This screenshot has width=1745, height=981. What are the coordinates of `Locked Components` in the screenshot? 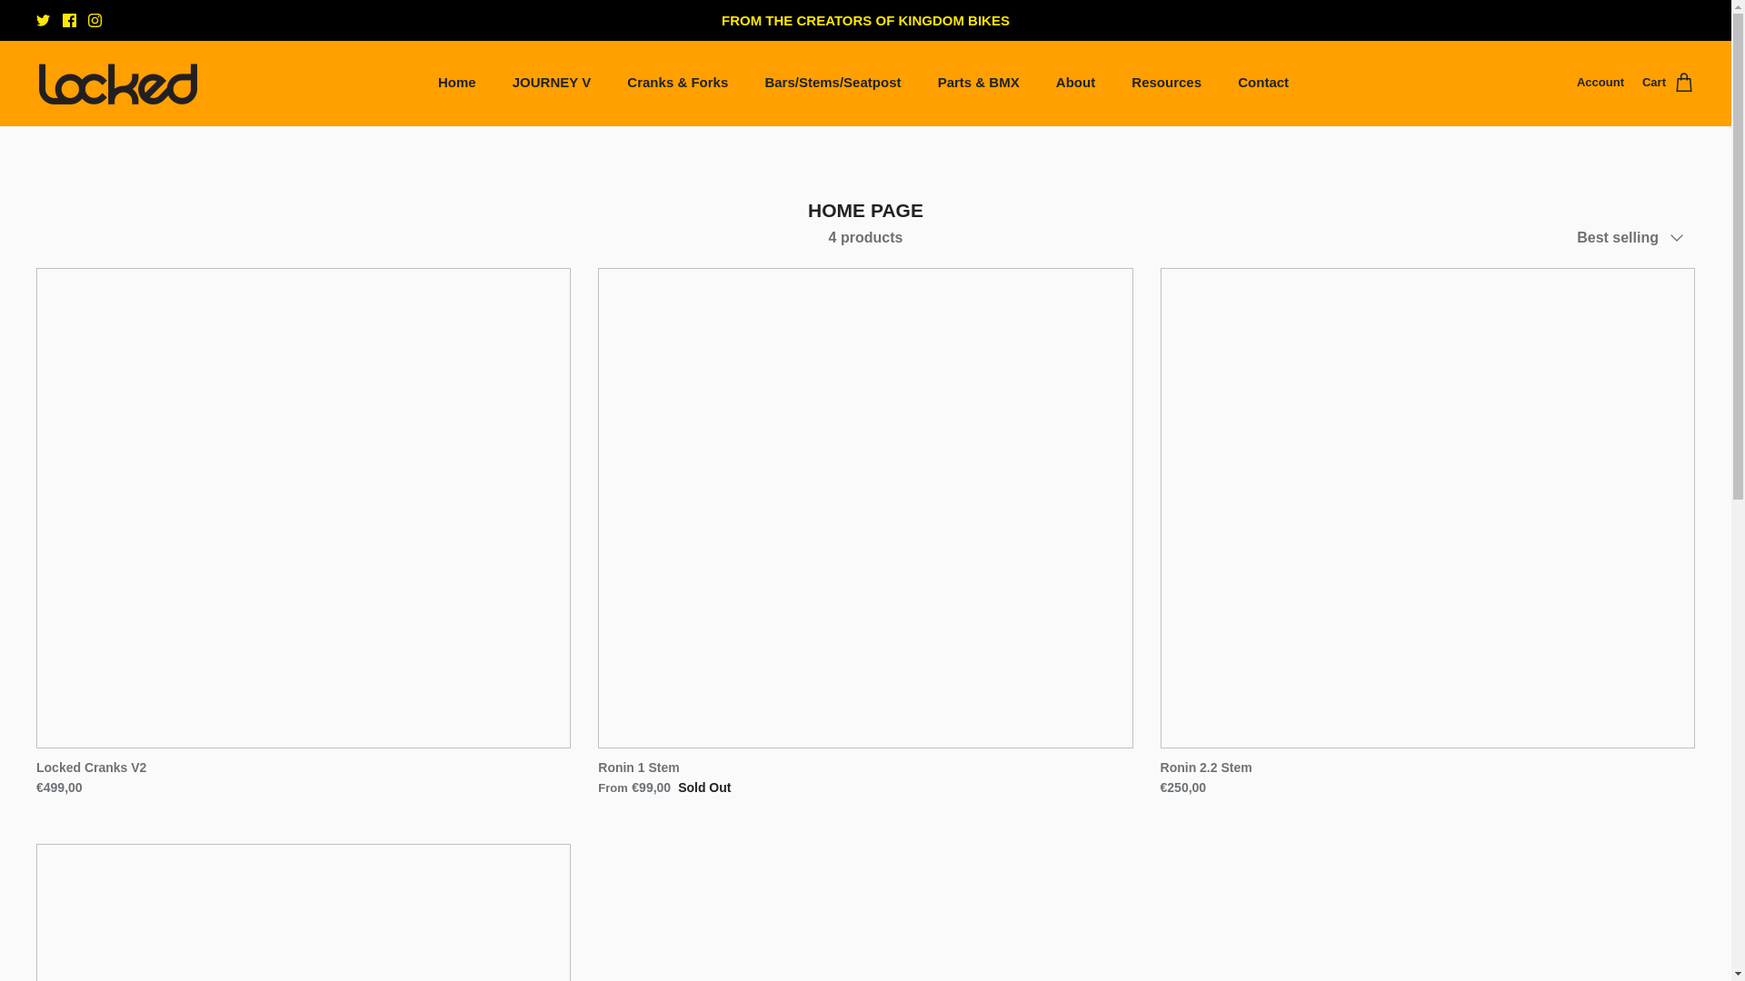 It's located at (118, 82).